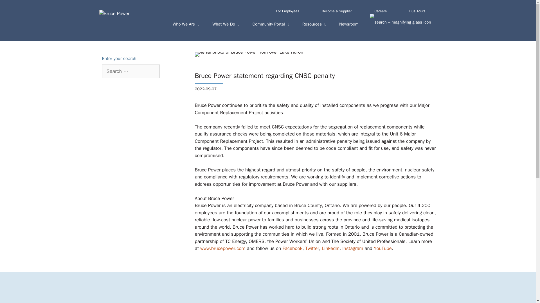 The height and width of the screenshot is (303, 540). Describe the element at coordinates (337, 11) in the screenshot. I see `Become a Supplier` at that location.